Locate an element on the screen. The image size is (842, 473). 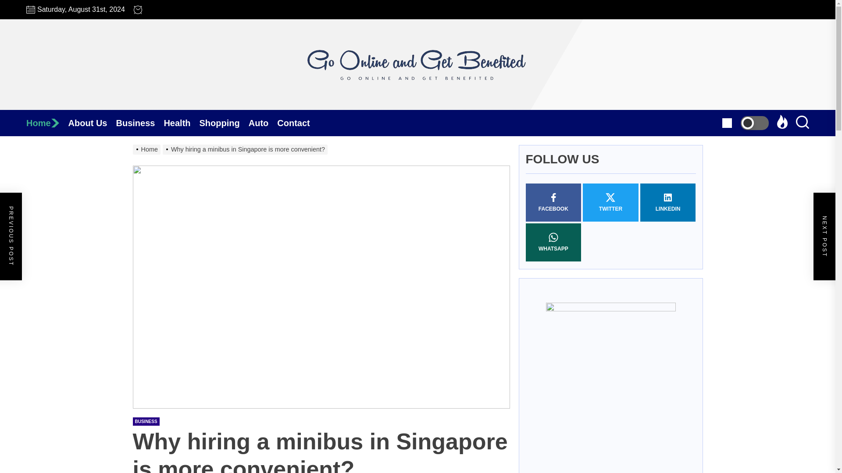
Contact is located at coordinates (297, 123).